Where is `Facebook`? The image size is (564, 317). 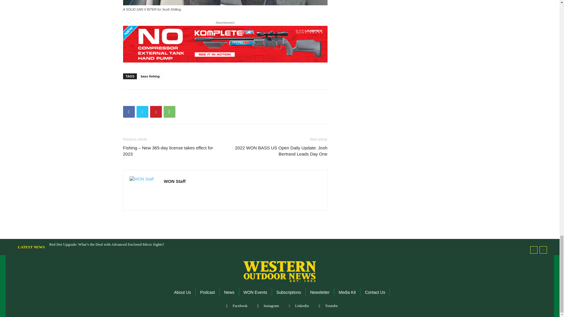 Facebook is located at coordinates (129, 112).